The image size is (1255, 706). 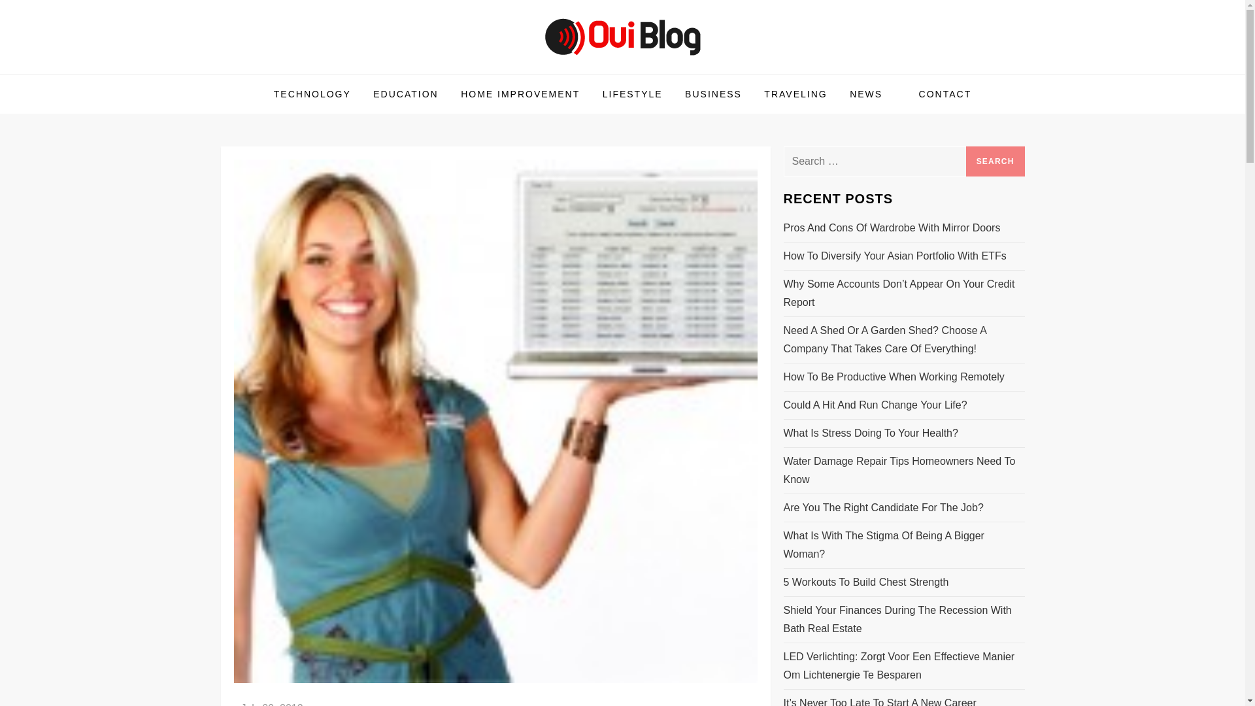 What do you see at coordinates (996, 161) in the screenshot?
I see `Search` at bounding box center [996, 161].